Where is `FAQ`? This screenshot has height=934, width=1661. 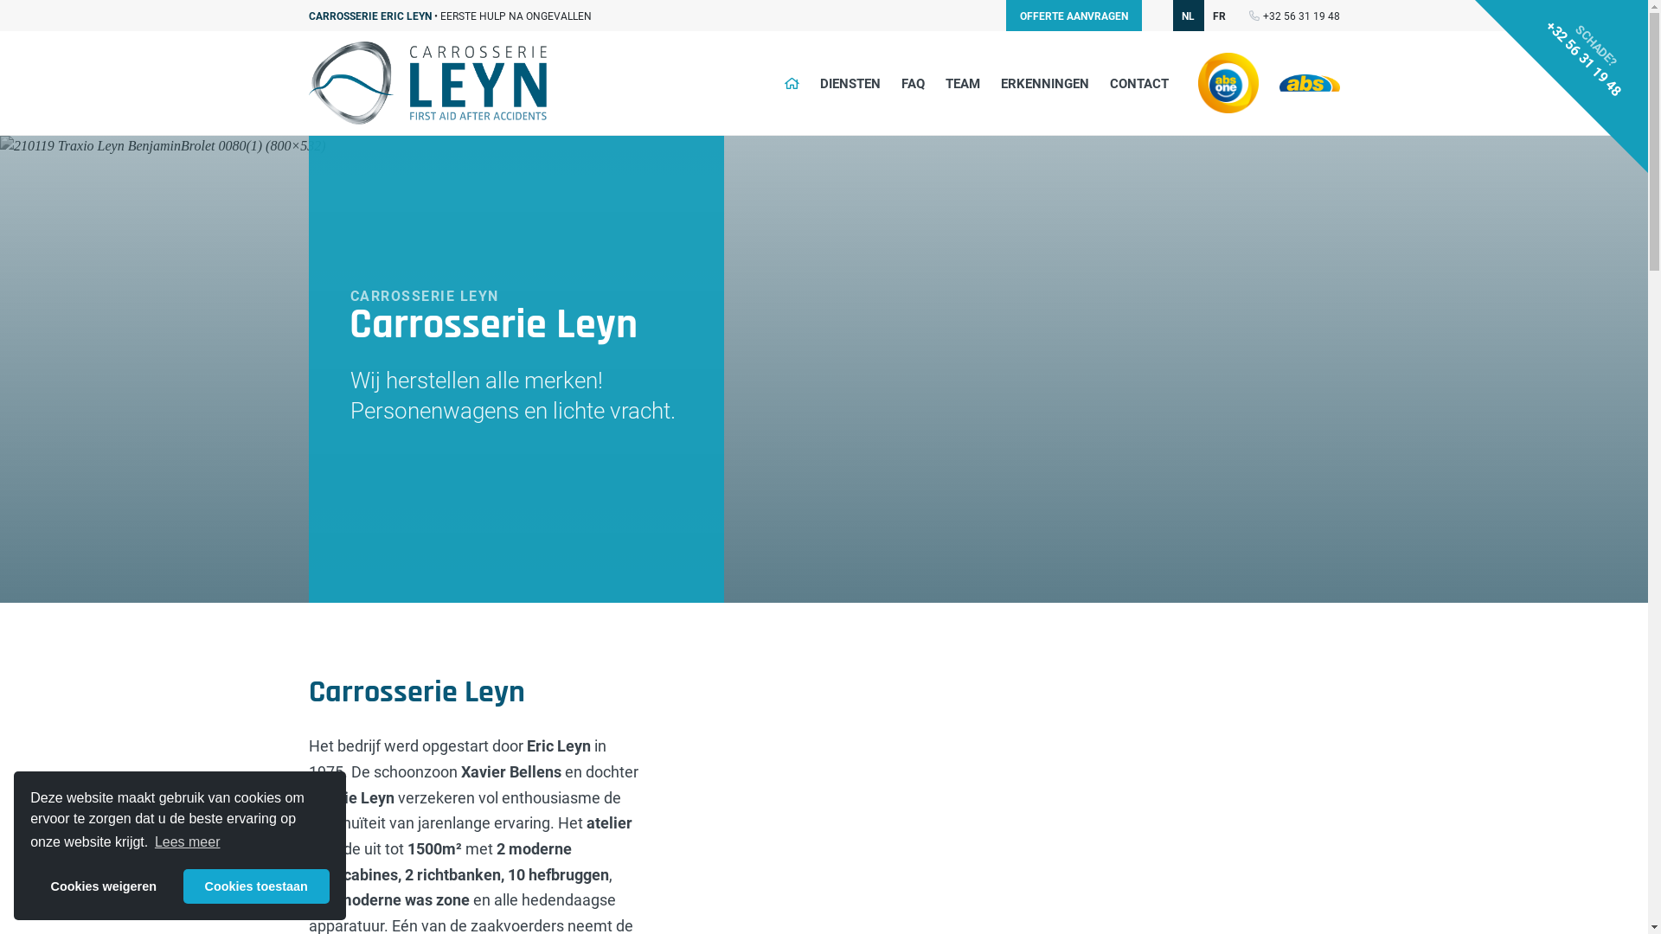 FAQ is located at coordinates (914, 83).